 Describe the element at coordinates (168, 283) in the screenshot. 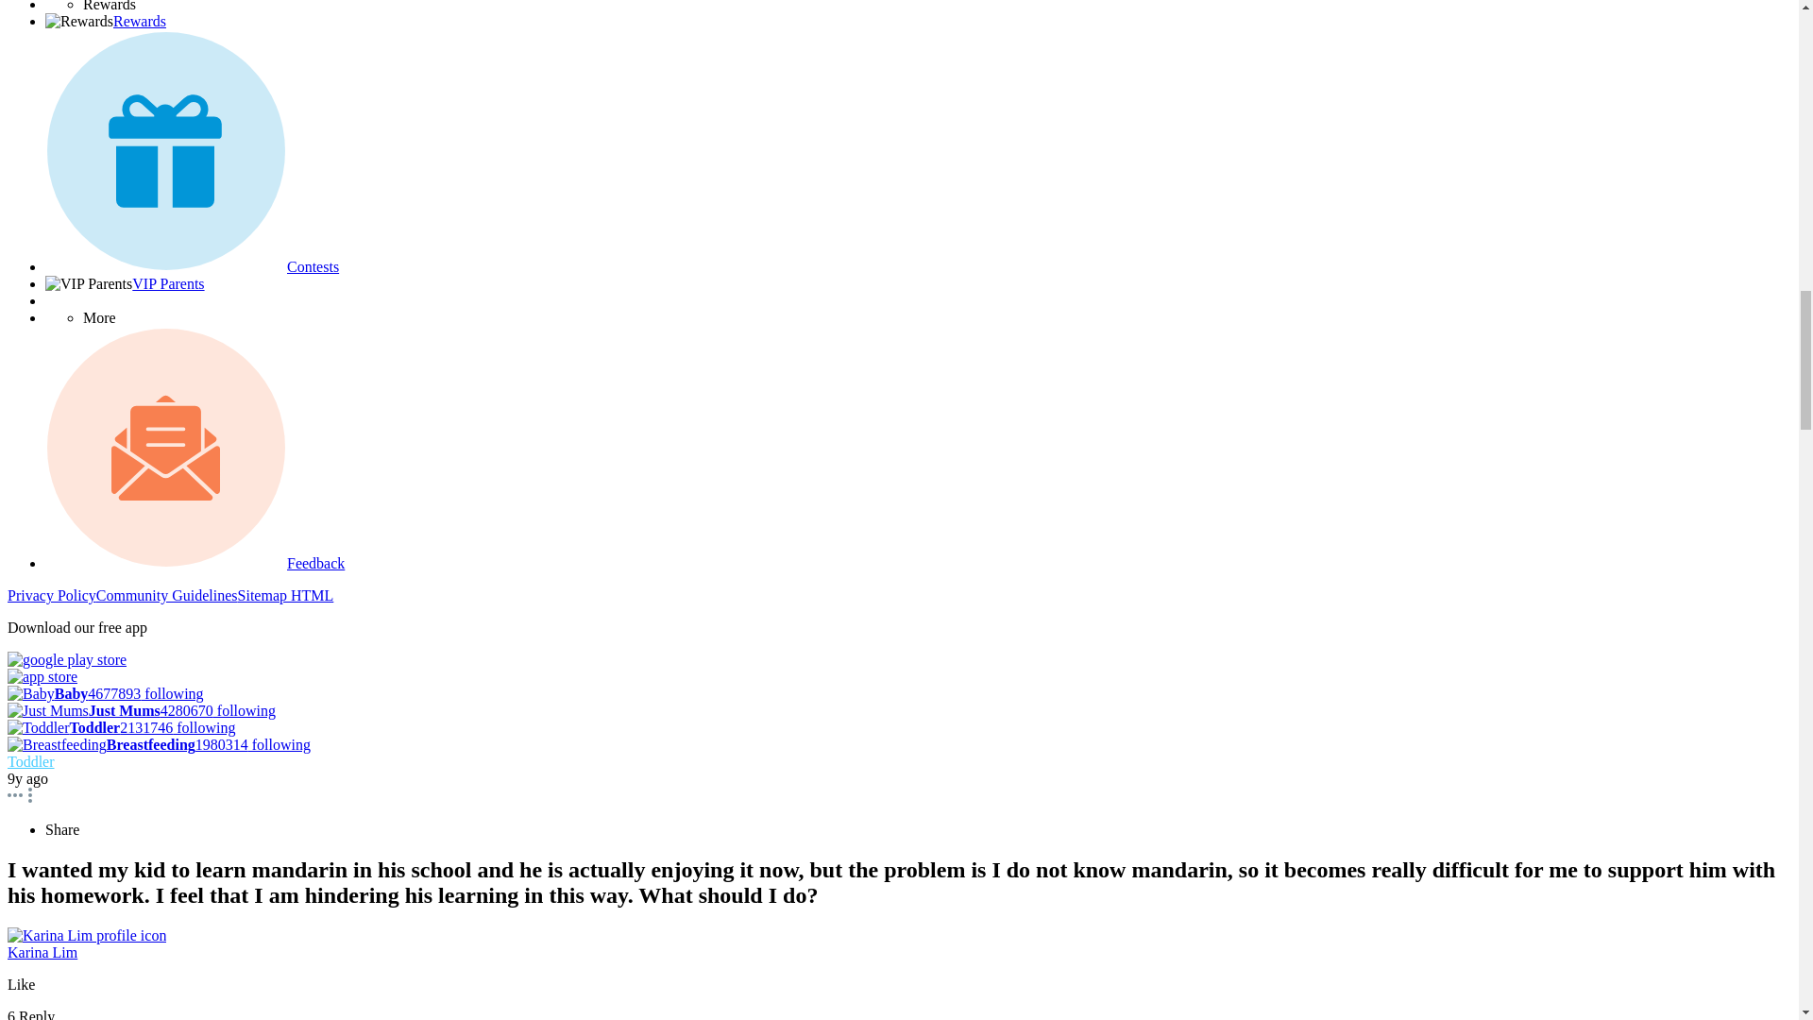

I see `VIP Parents` at that location.